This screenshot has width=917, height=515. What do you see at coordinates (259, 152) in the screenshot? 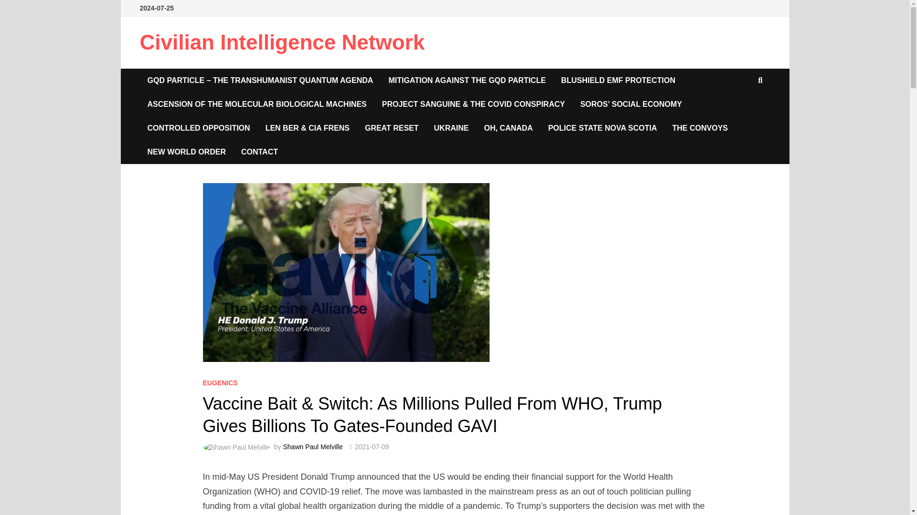
I see `CONTACT` at bounding box center [259, 152].